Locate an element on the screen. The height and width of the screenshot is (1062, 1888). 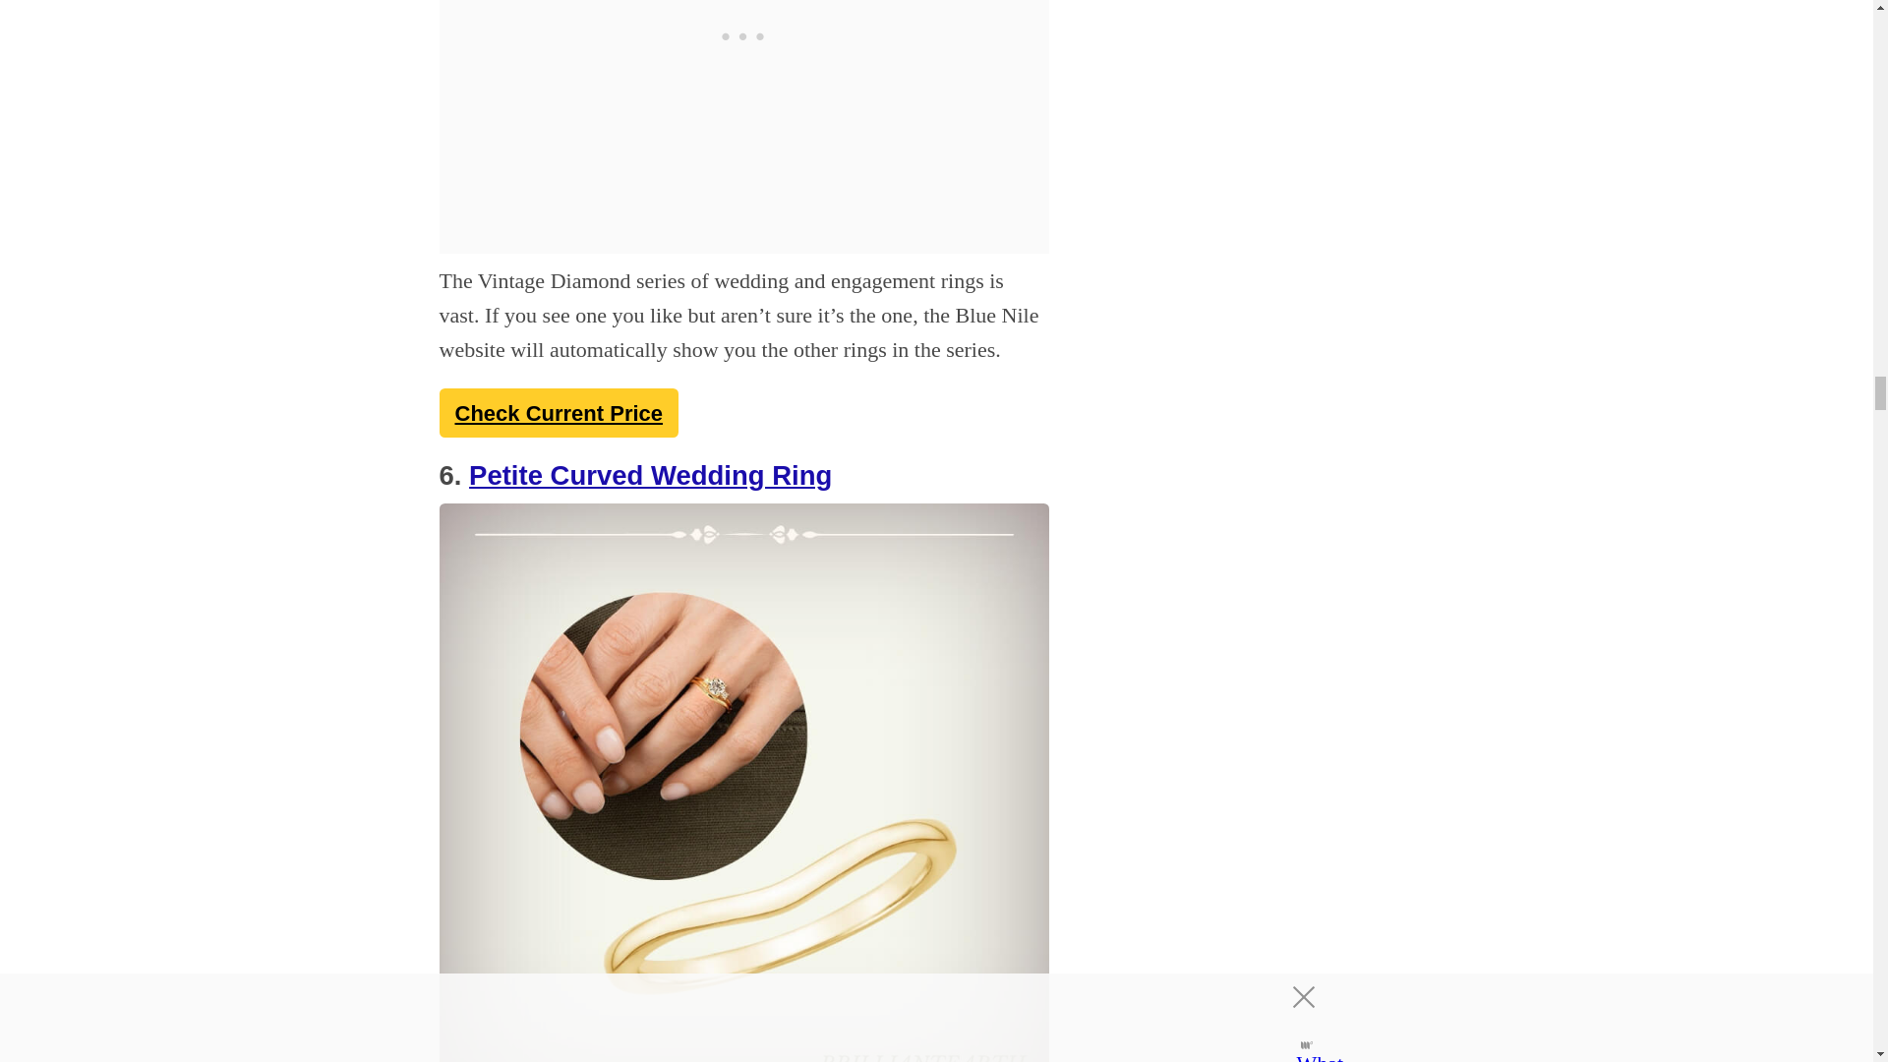
Petite Curved Wedding Ring is located at coordinates (650, 474).